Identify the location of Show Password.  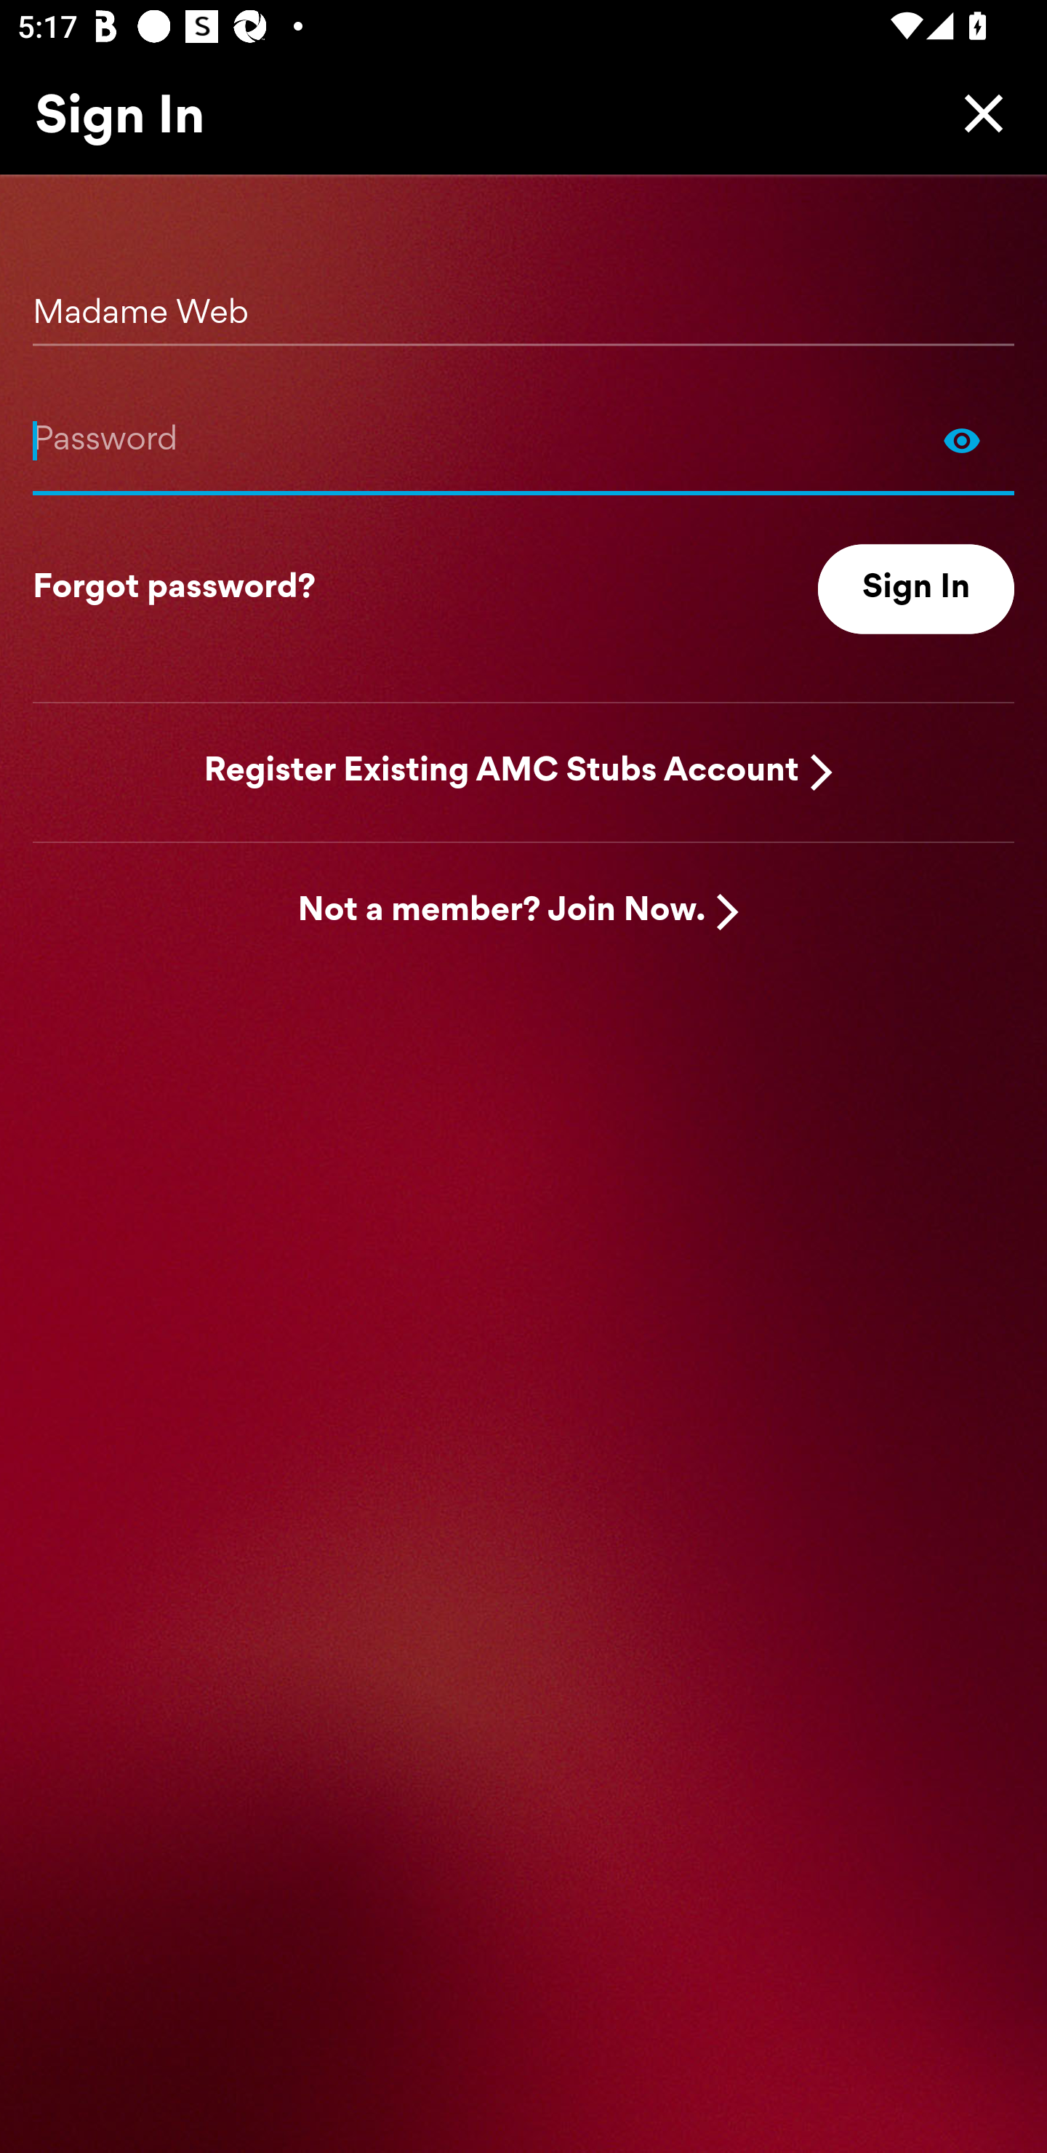
(523, 439).